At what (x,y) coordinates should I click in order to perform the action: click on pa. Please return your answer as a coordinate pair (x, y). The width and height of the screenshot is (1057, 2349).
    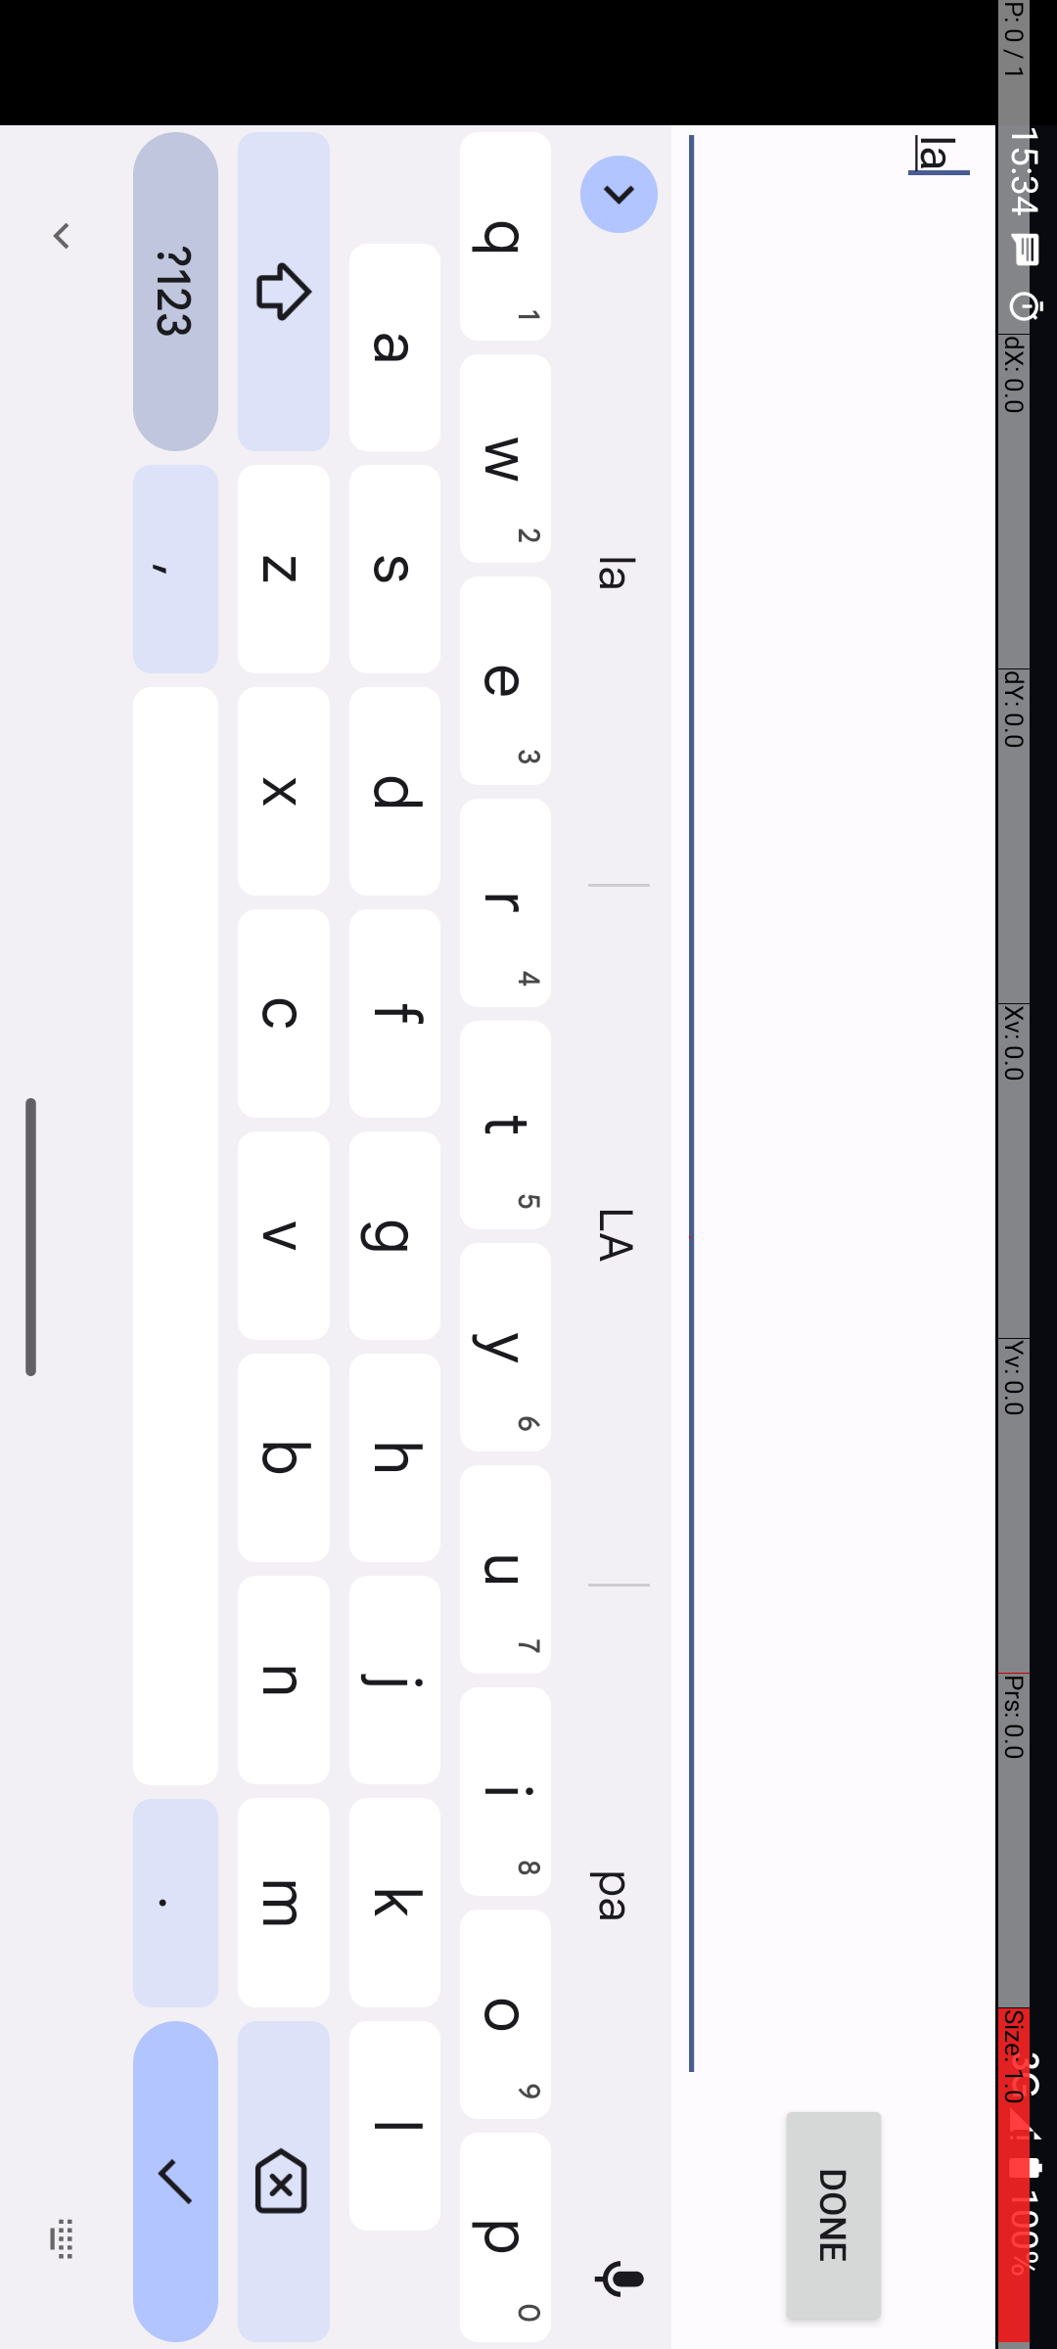
    Looking at the image, I should click on (1898, 438).